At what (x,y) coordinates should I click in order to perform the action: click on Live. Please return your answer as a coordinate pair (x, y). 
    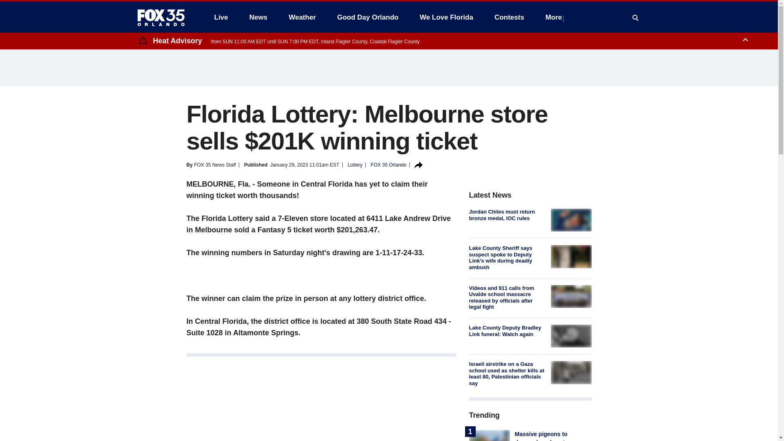
    Looking at the image, I should click on (221, 17).